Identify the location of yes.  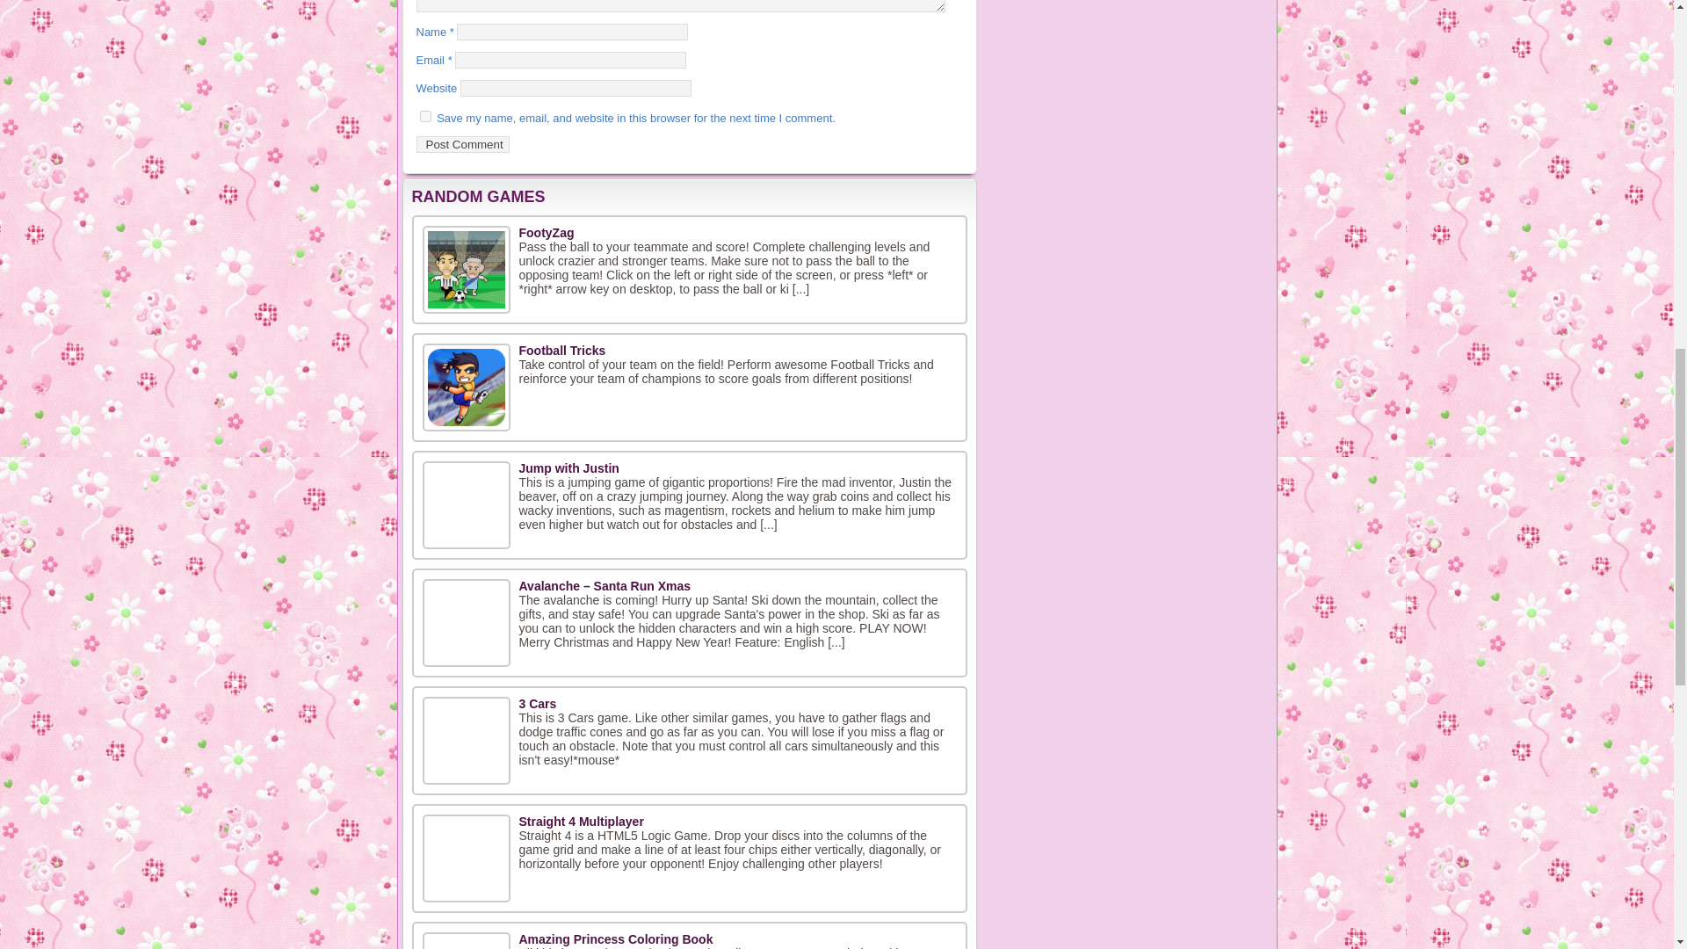
(425, 116).